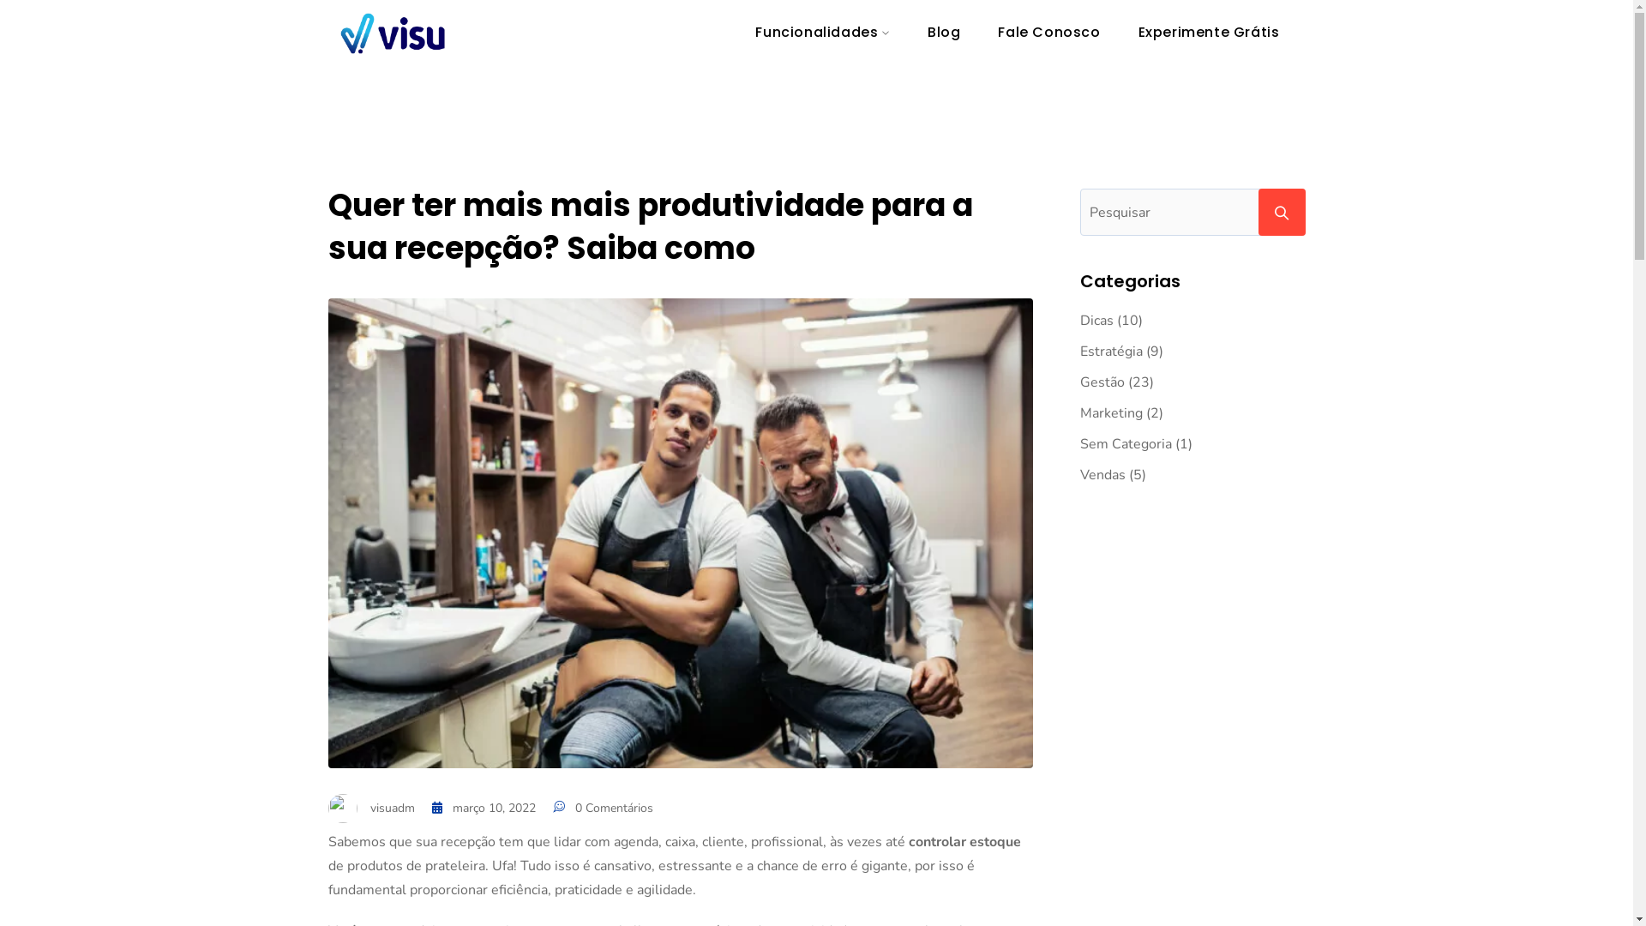 The image size is (1646, 926). What do you see at coordinates (1102, 475) in the screenshot?
I see `Vendas` at bounding box center [1102, 475].